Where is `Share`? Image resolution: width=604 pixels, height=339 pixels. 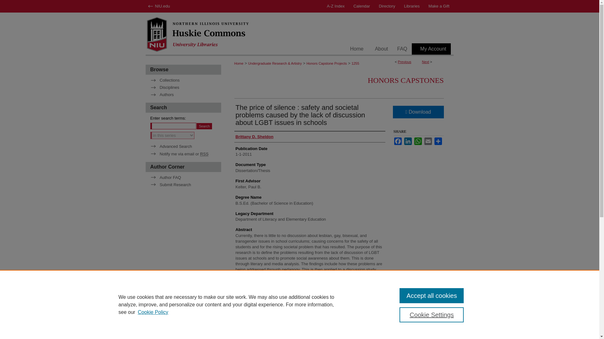 Share is located at coordinates (438, 141).